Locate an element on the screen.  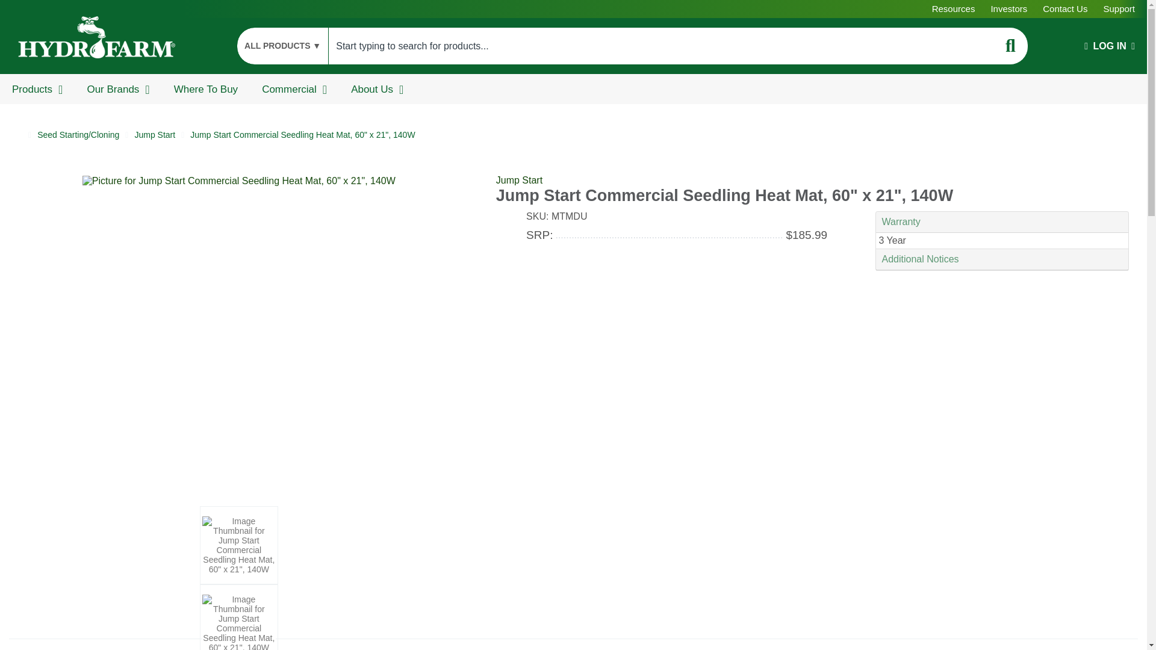
Products is located at coordinates (37, 89).